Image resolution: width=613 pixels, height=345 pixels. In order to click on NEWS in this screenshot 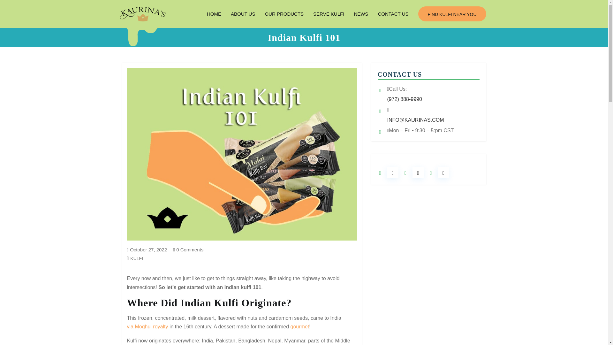, I will do `click(361, 14)`.